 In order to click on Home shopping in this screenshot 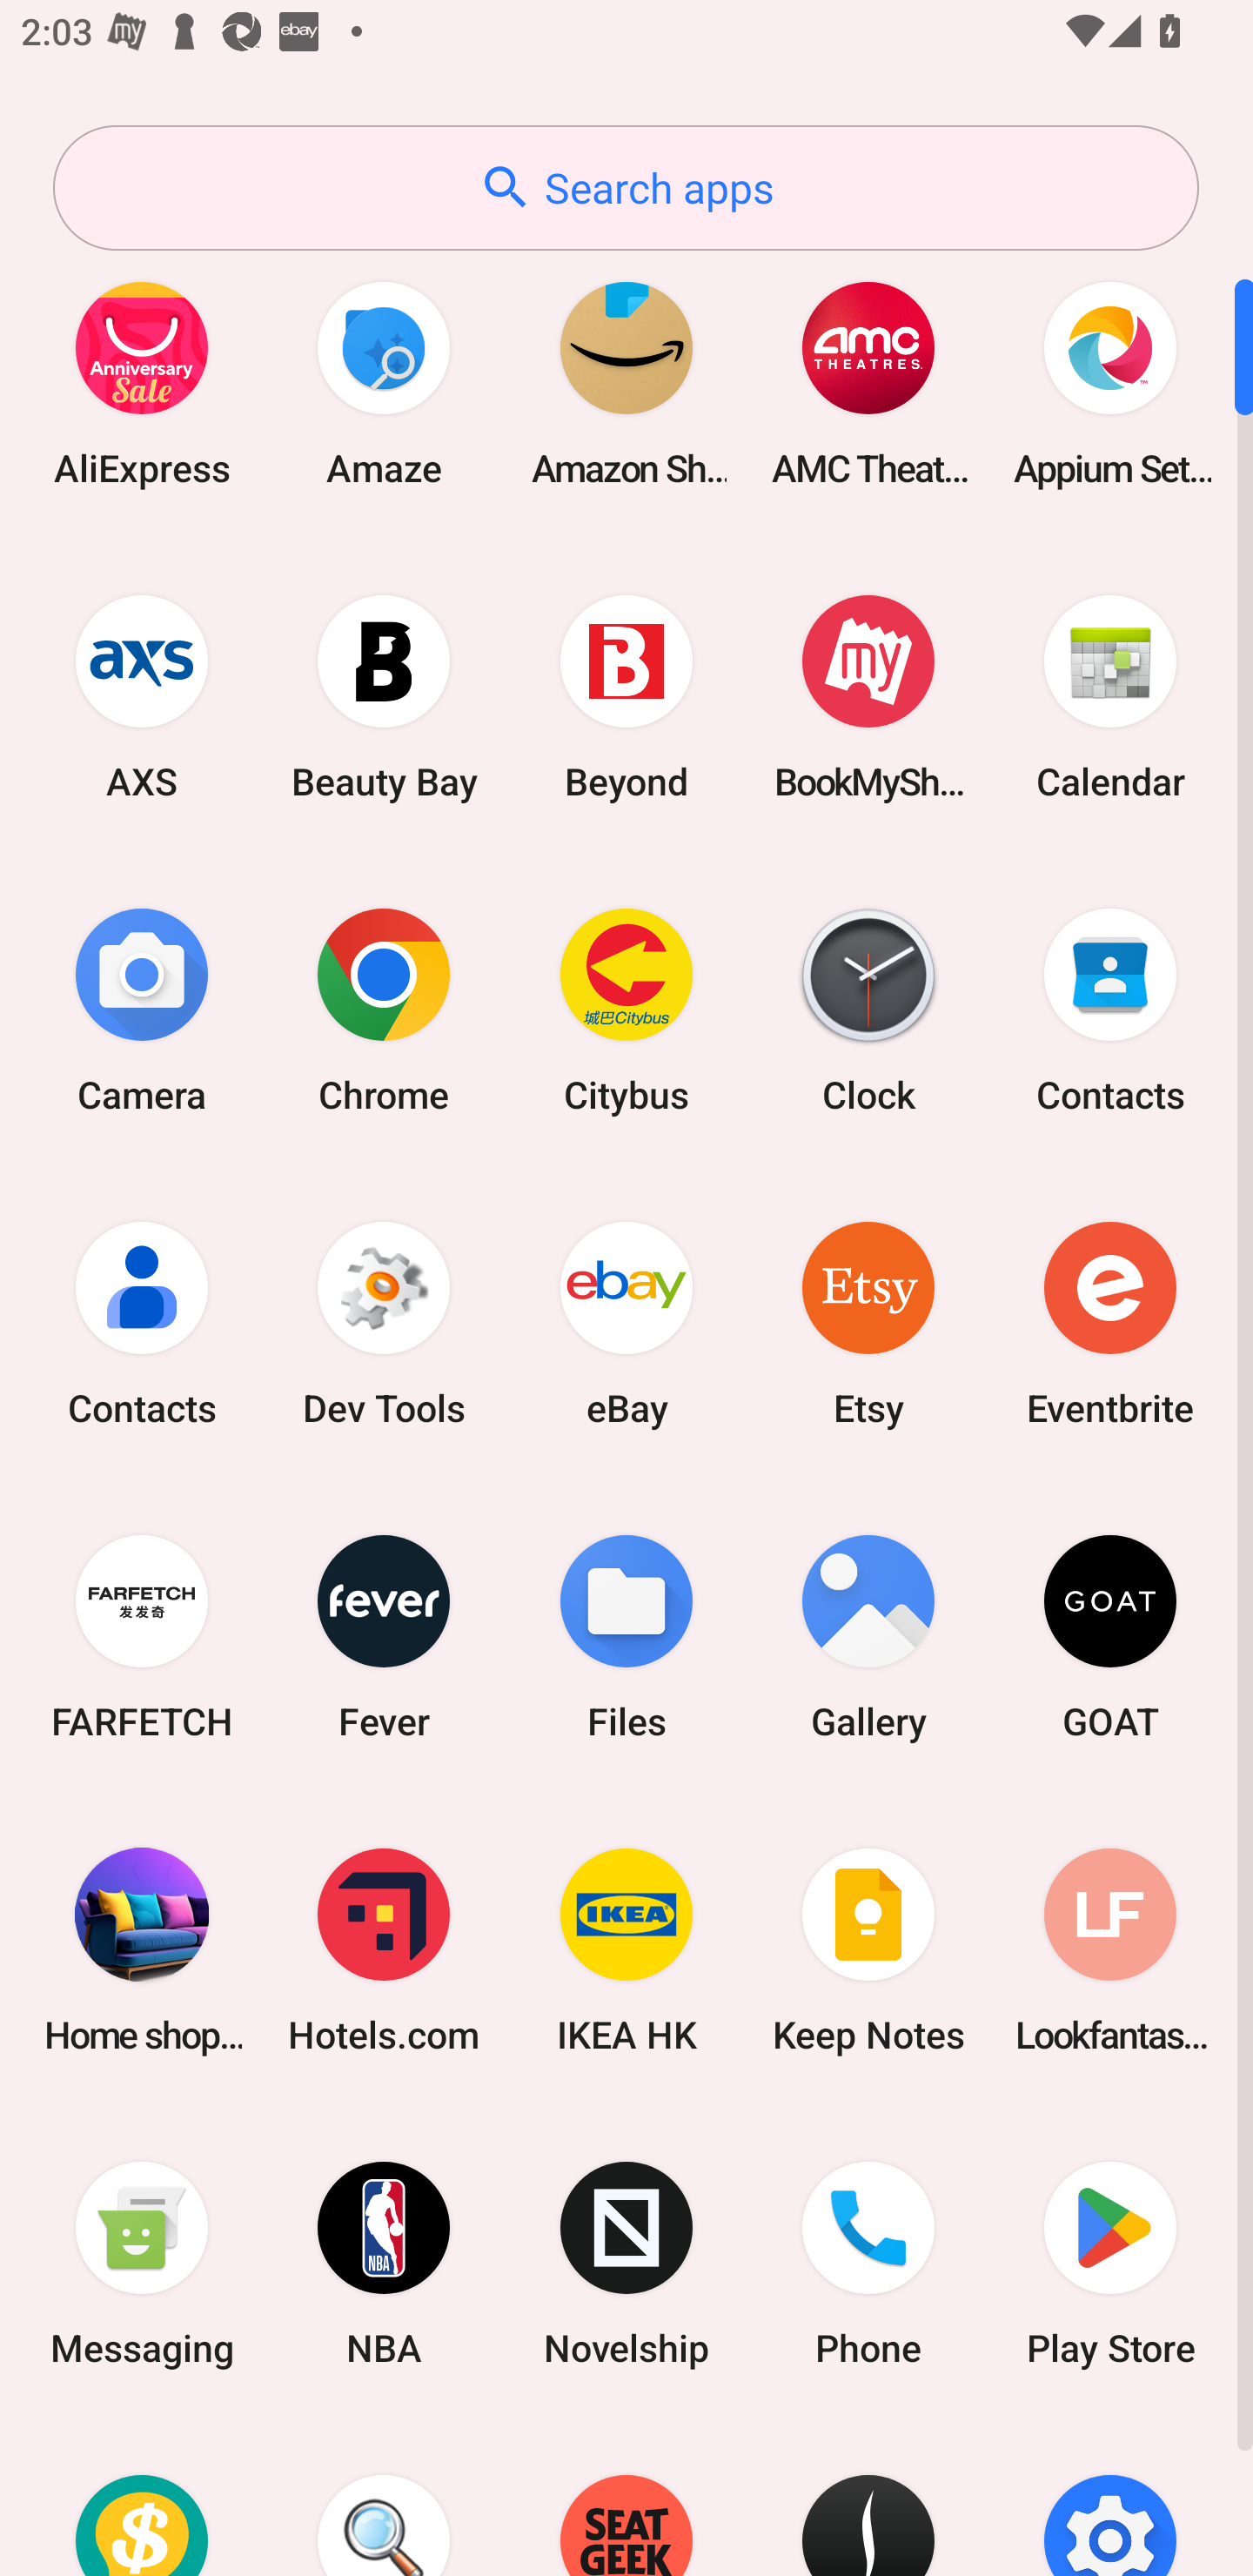, I will do `click(142, 1949)`.